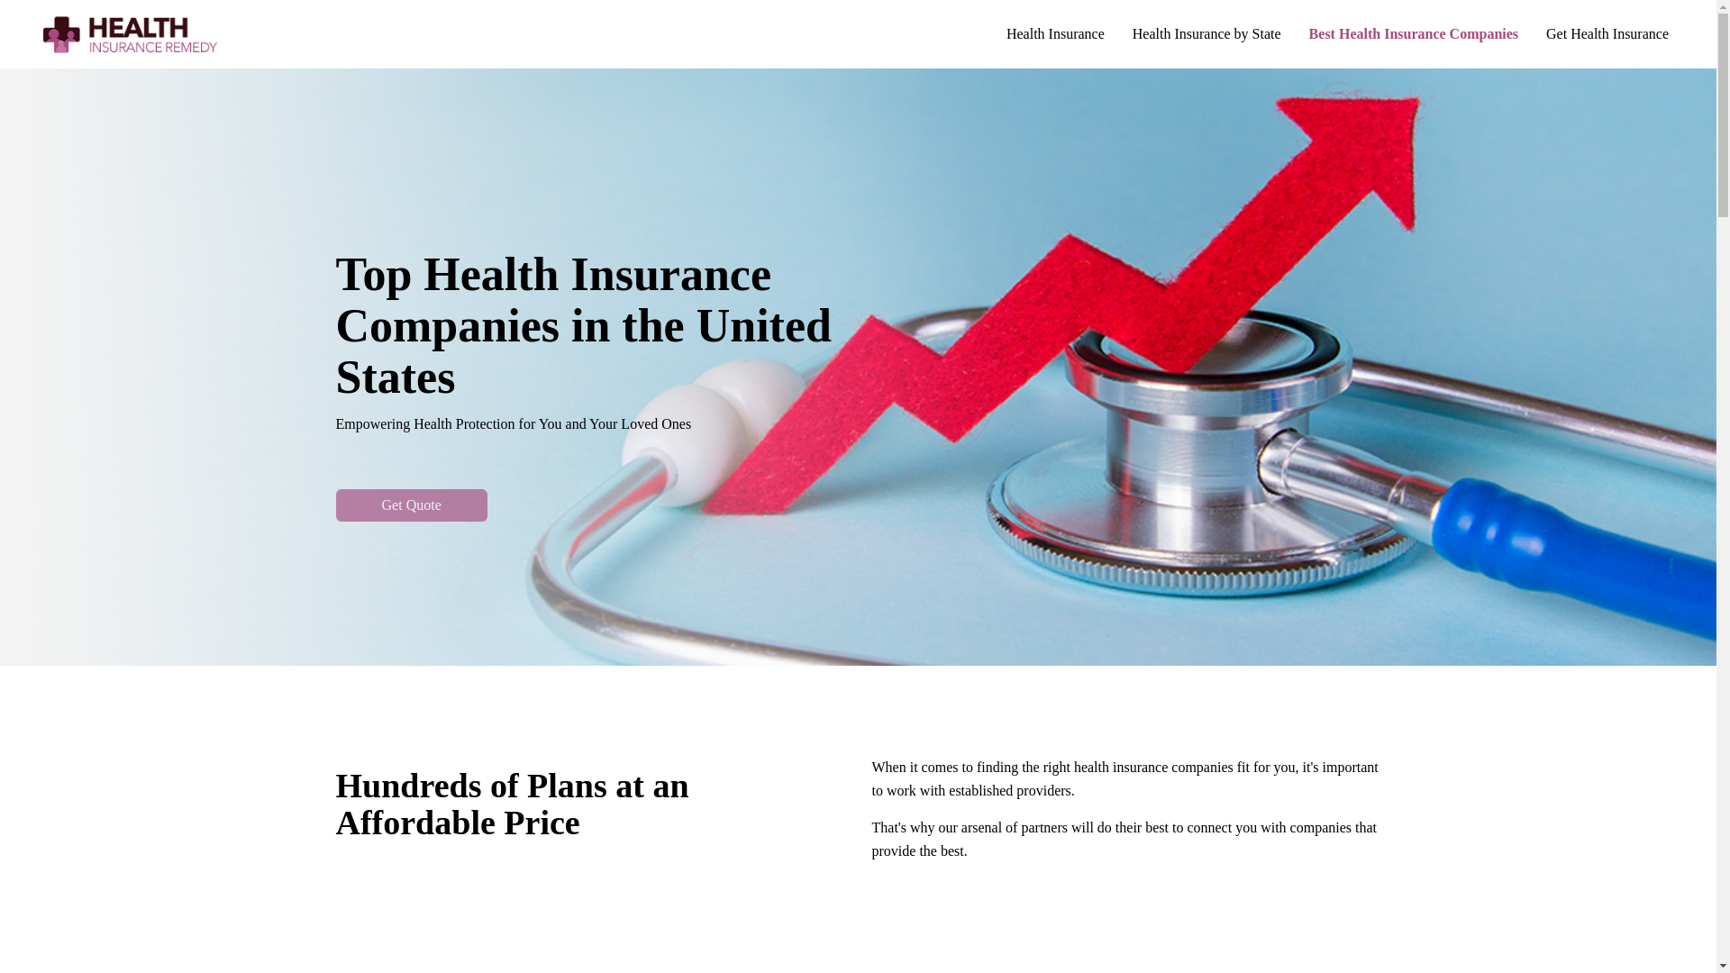  What do you see at coordinates (411, 505) in the screenshot?
I see `Get Quote` at bounding box center [411, 505].